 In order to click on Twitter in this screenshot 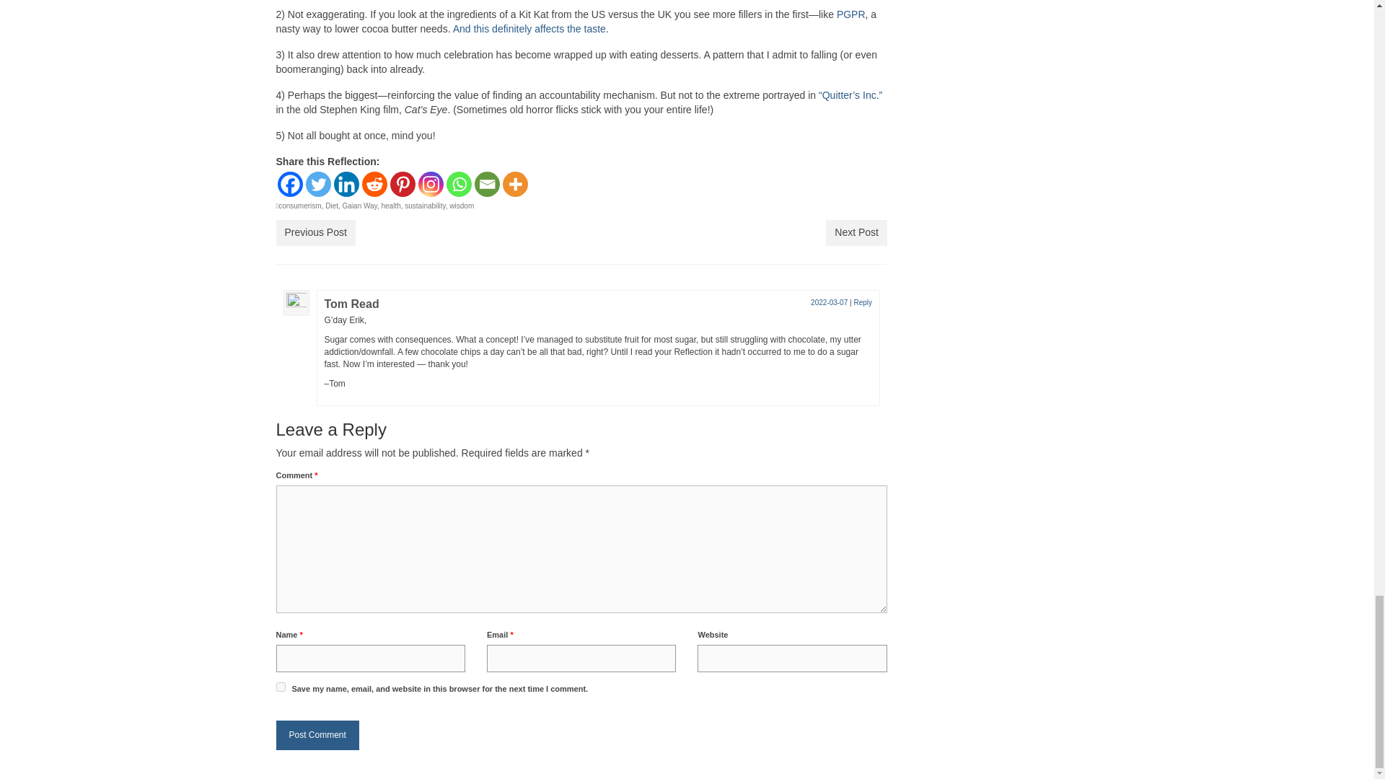, I will do `click(318, 184)`.